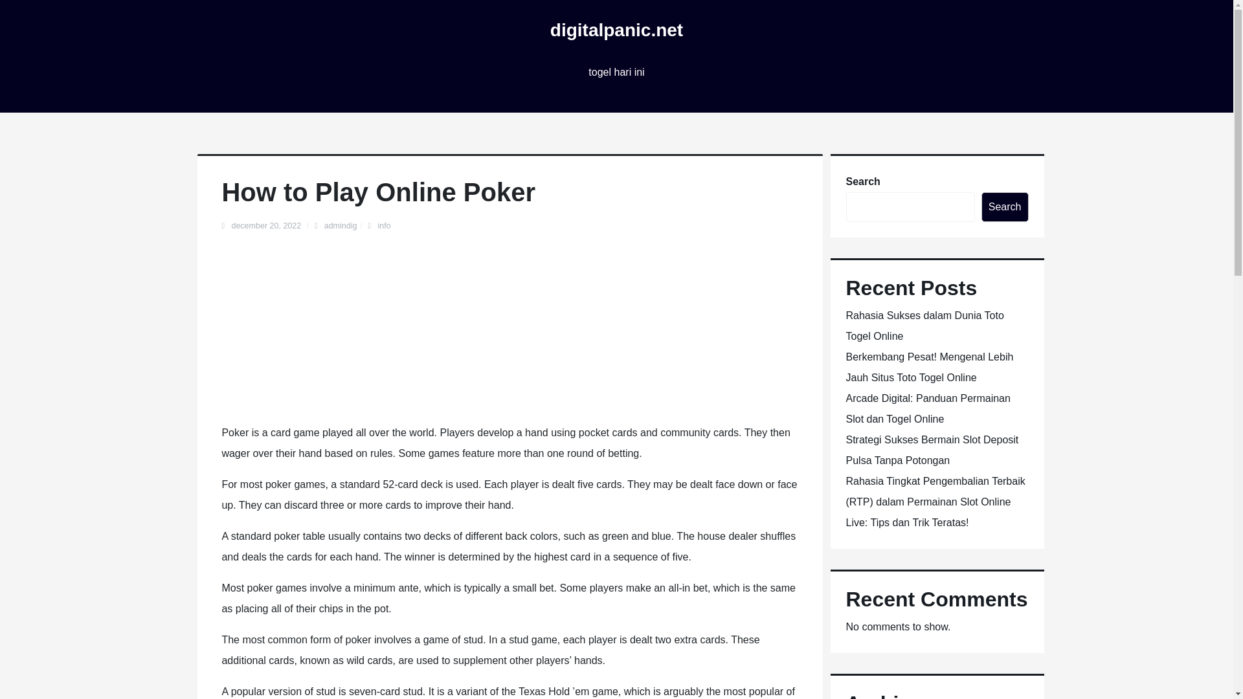 The width and height of the screenshot is (1243, 699). Describe the element at coordinates (383, 226) in the screenshot. I see `info` at that location.